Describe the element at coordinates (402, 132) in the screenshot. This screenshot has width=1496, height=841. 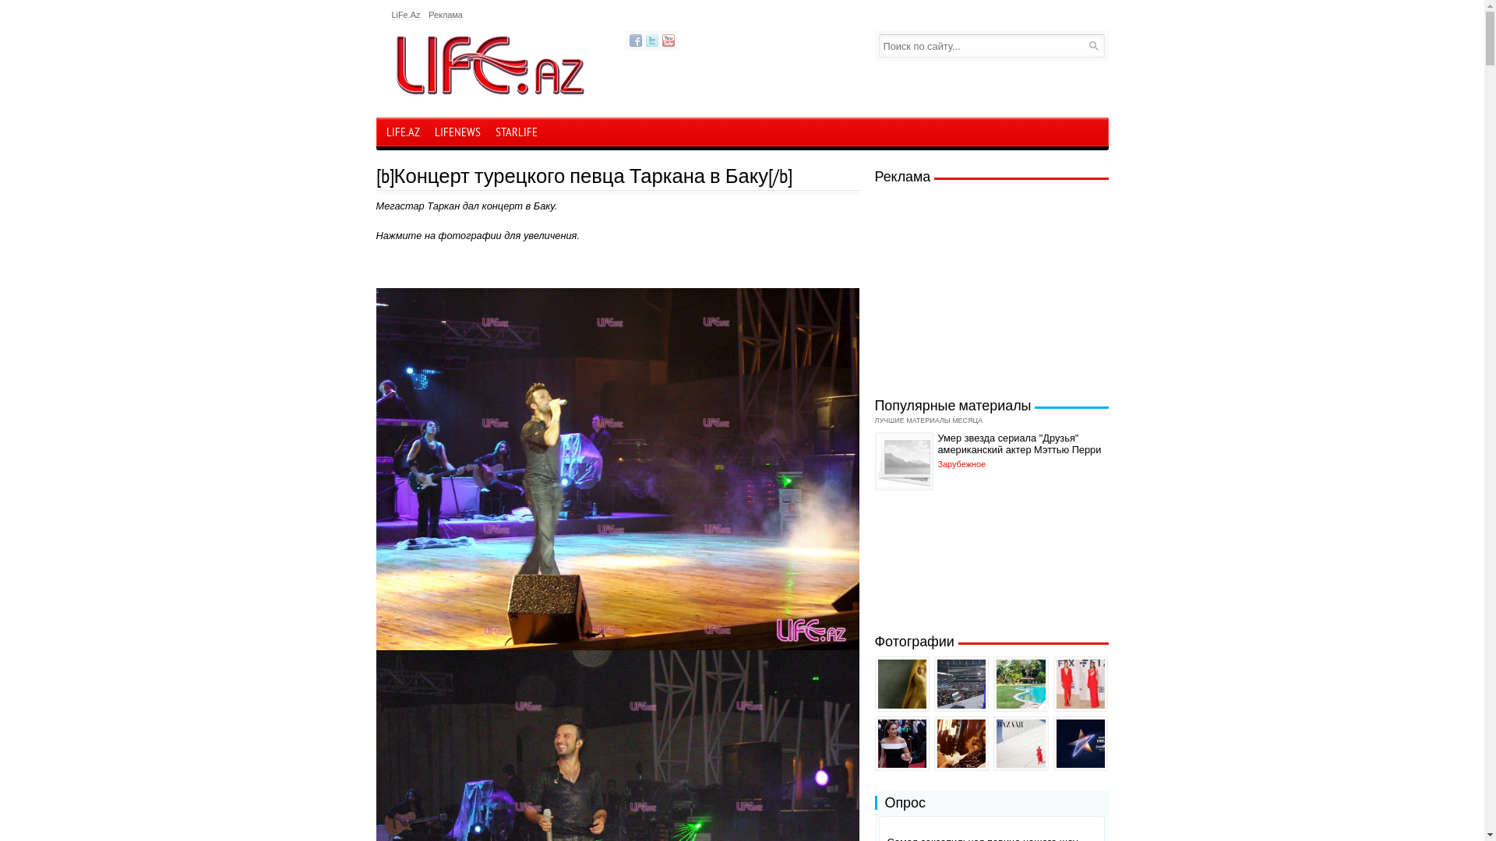
I see `LIFE.AZ` at that location.